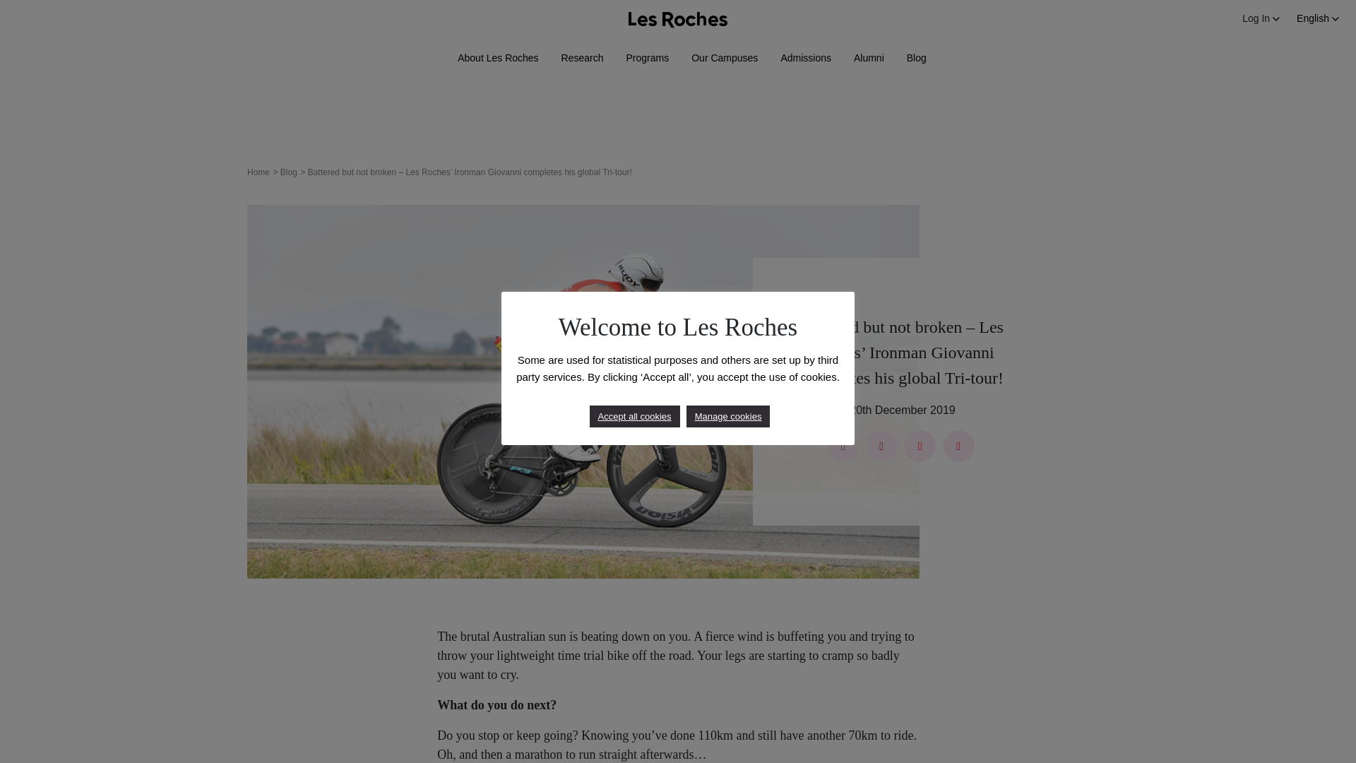 Image resolution: width=1356 pixels, height=763 pixels. Describe the element at coordinates (1261, 18) in the screenshot. I see `Log In` at that location.